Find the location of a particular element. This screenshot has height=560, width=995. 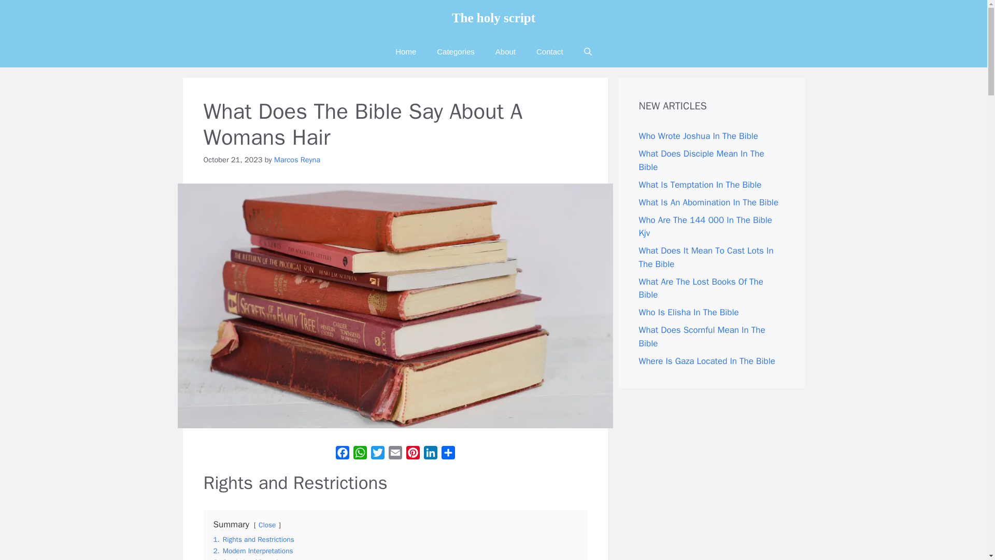

Home is located at coordinates (406, 52).